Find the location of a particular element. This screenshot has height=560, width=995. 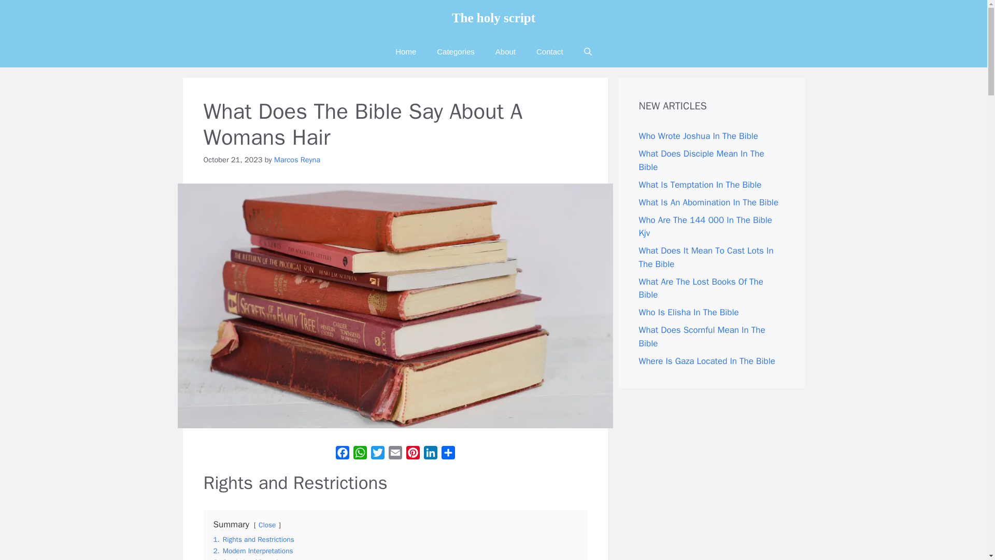

Home is located at coordinates (406, 52).